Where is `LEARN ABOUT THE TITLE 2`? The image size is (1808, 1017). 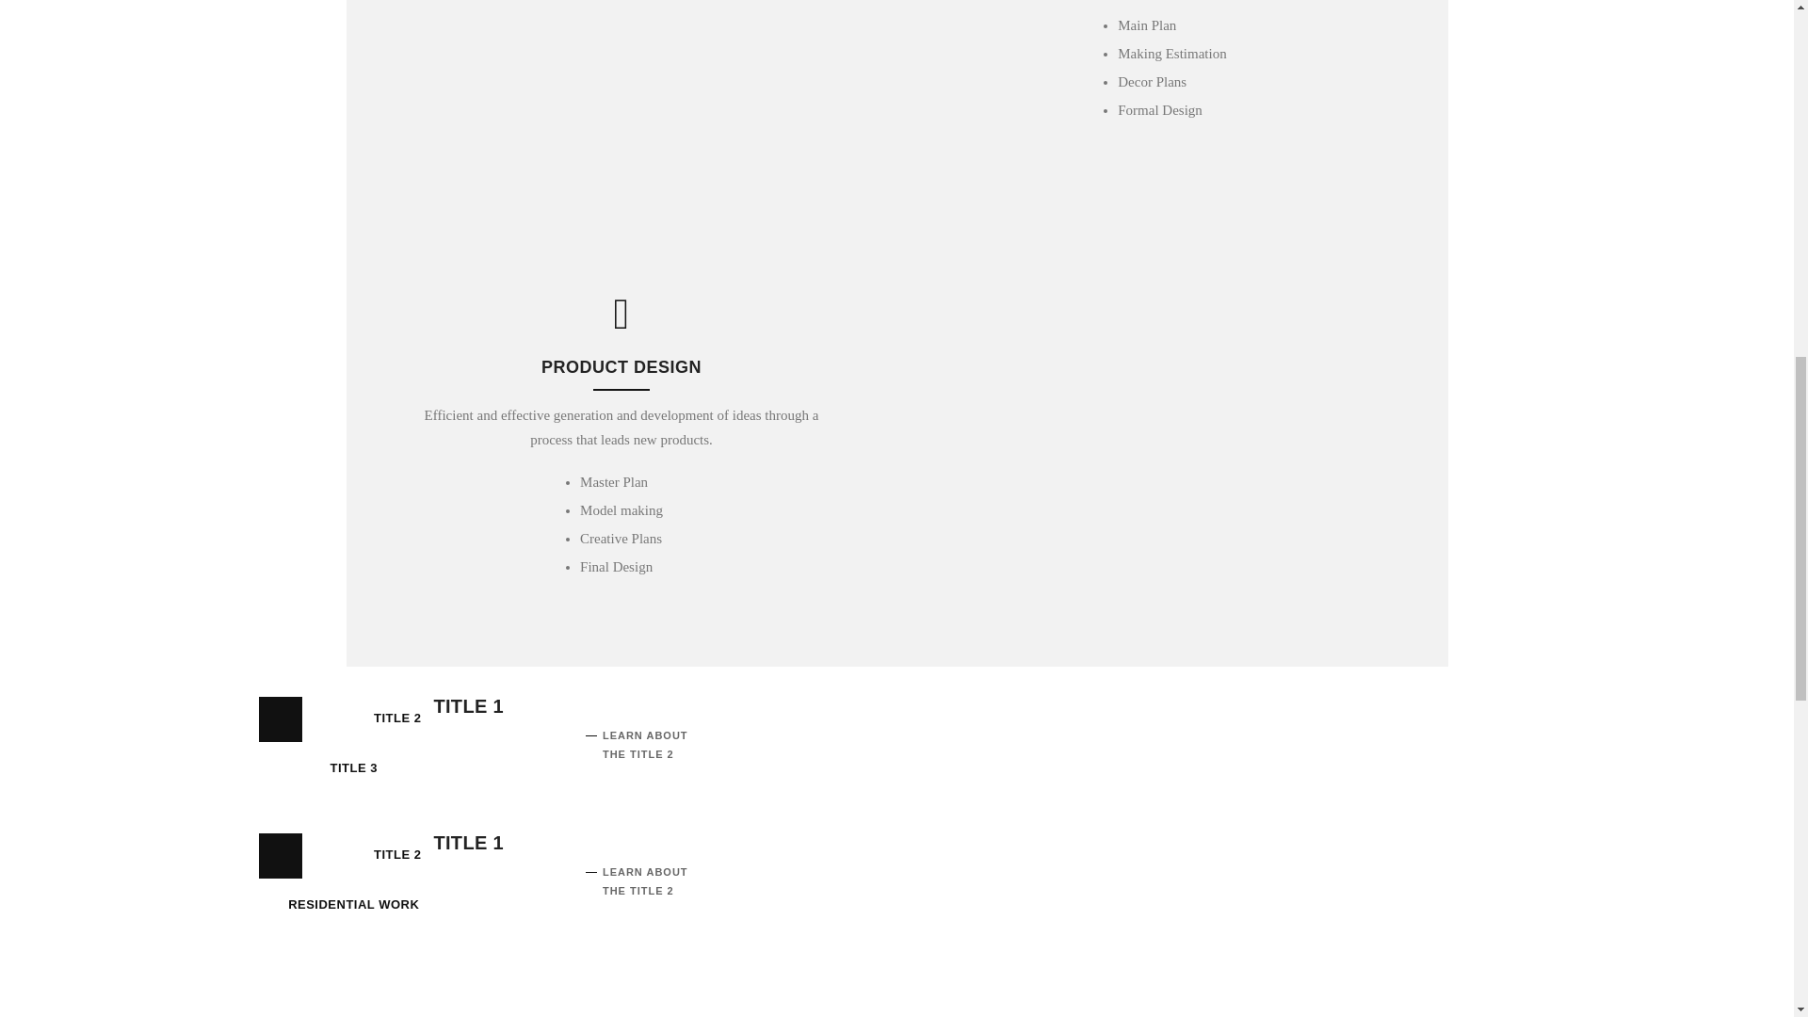 LEARN ABOUT THE TITLE 2 is located at coordinates (645, 744).